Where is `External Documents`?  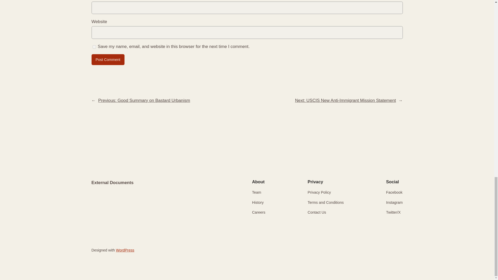 External Documents is located at coordinates (112, 183).